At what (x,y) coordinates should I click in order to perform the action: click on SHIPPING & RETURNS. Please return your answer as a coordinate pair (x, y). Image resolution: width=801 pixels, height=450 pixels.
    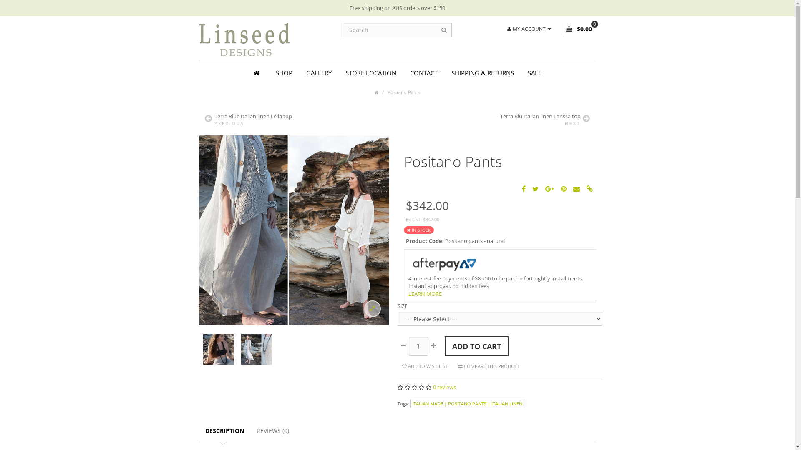
    Looking at the image, I should click on (482, 73).